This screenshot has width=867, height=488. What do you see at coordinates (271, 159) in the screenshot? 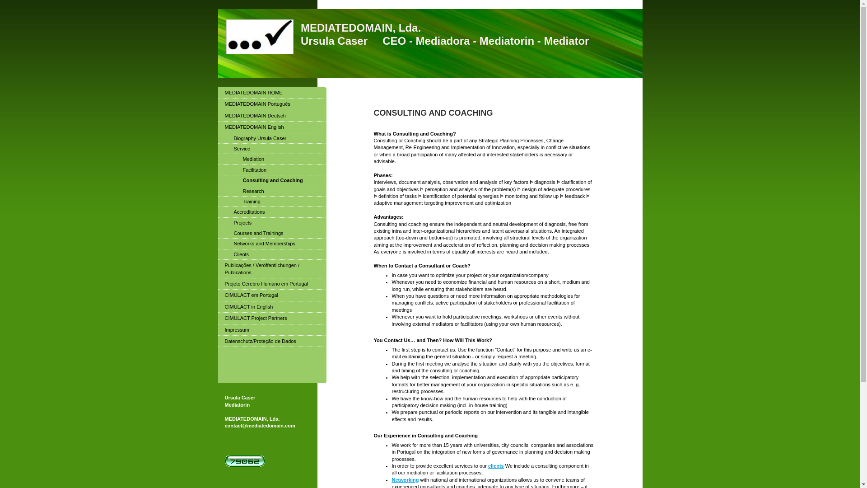
I see `Mediation` at bounding box center [271, 159].